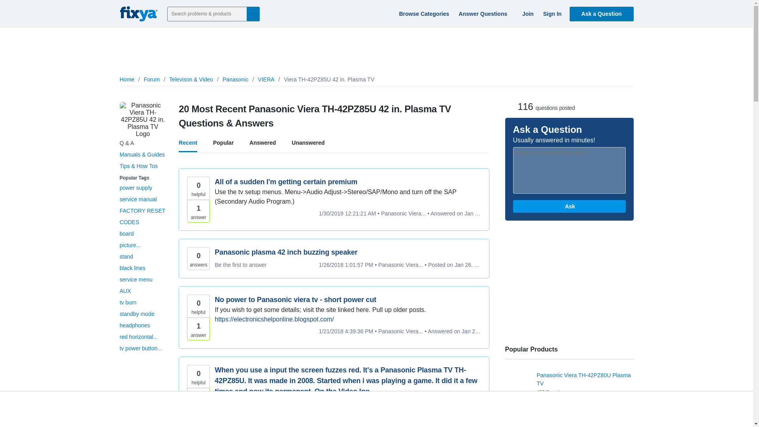 Image resolution: width=759 pixels, height=427 pixels. Describe the element at coordinates (125, 291) in the screenshot. I see `AUX` at that location.